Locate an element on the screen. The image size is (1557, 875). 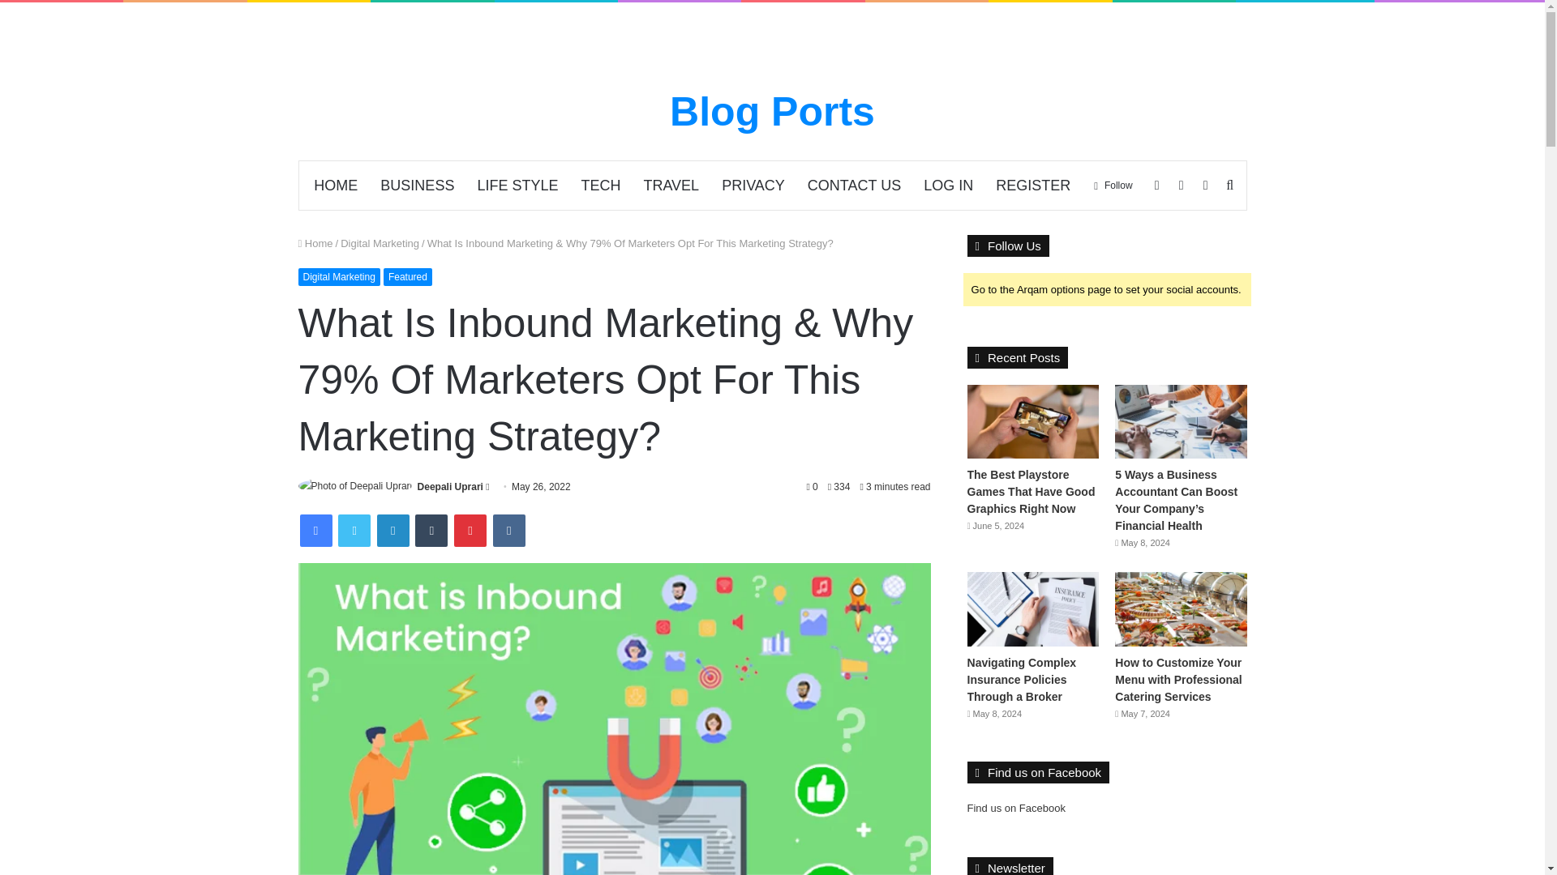
Blog Ports is located at coordinates (772, 112).